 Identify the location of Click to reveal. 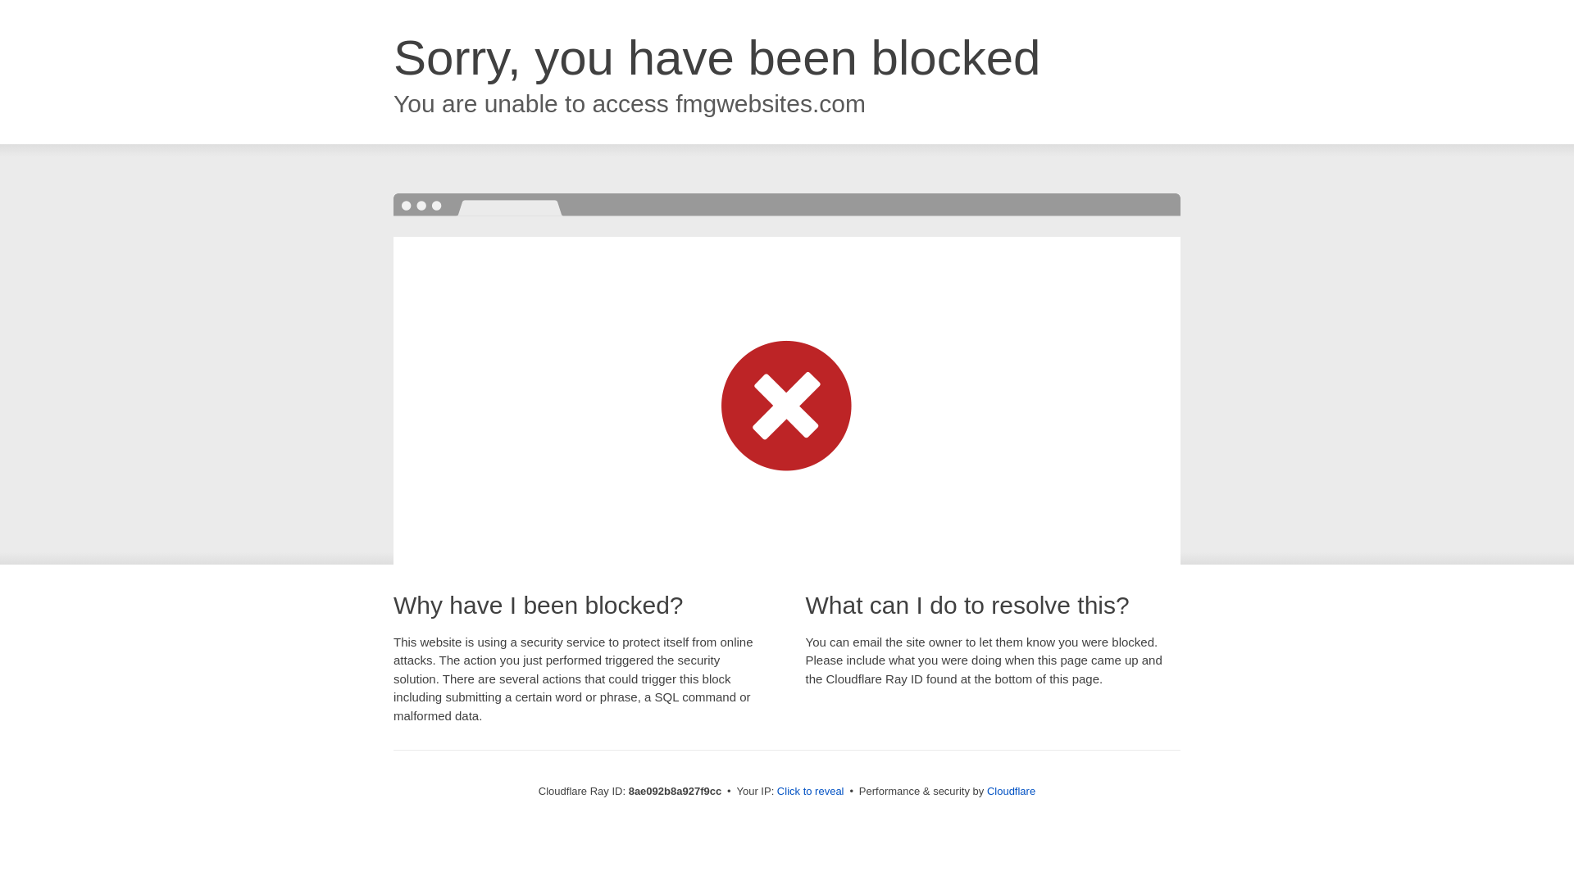
(810, 792).